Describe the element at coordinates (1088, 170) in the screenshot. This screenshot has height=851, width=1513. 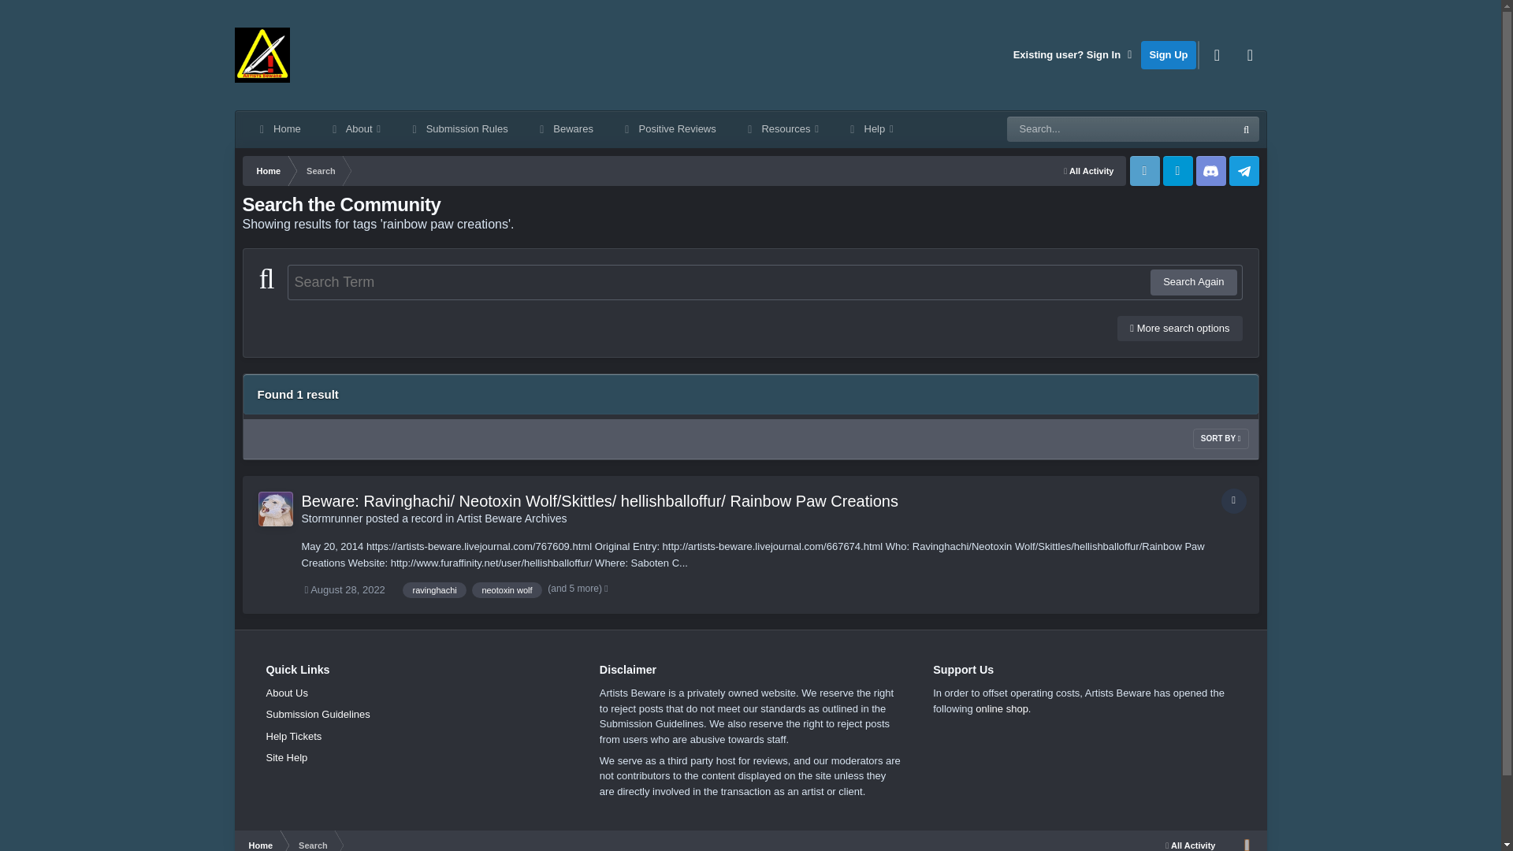
I see `All Activity` at that location.